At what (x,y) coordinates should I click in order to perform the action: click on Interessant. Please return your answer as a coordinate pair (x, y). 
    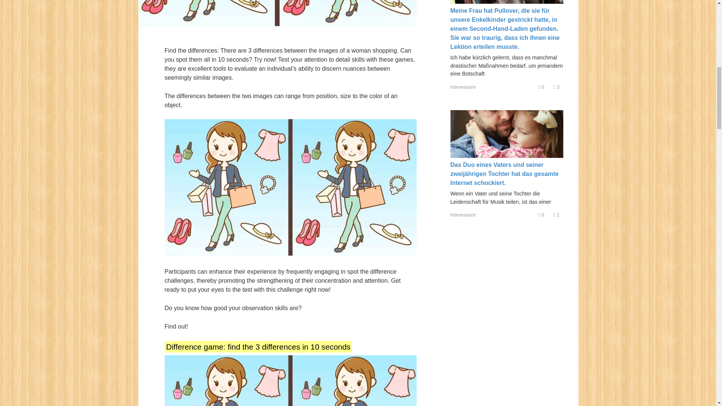
    Looking at the image, I should click on (463, 86).